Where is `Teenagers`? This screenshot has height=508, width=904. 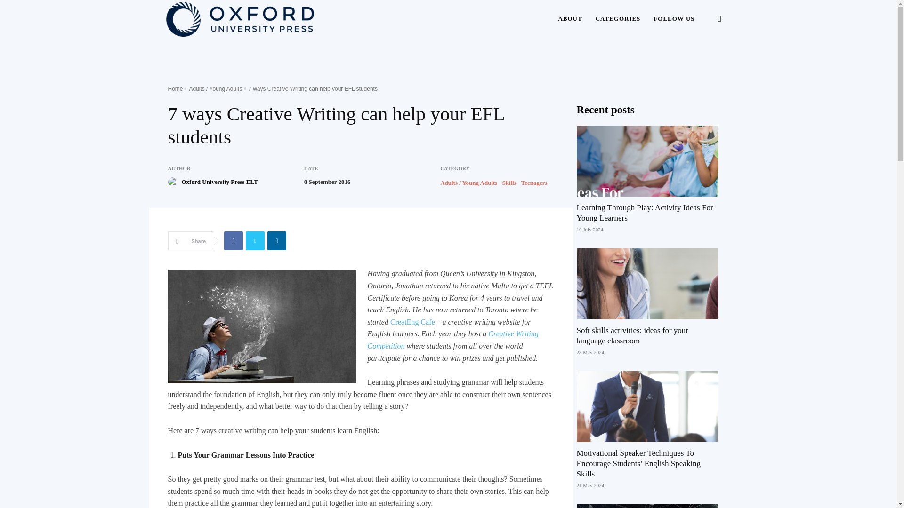 Teenagers is located at coordinates (534, 183).